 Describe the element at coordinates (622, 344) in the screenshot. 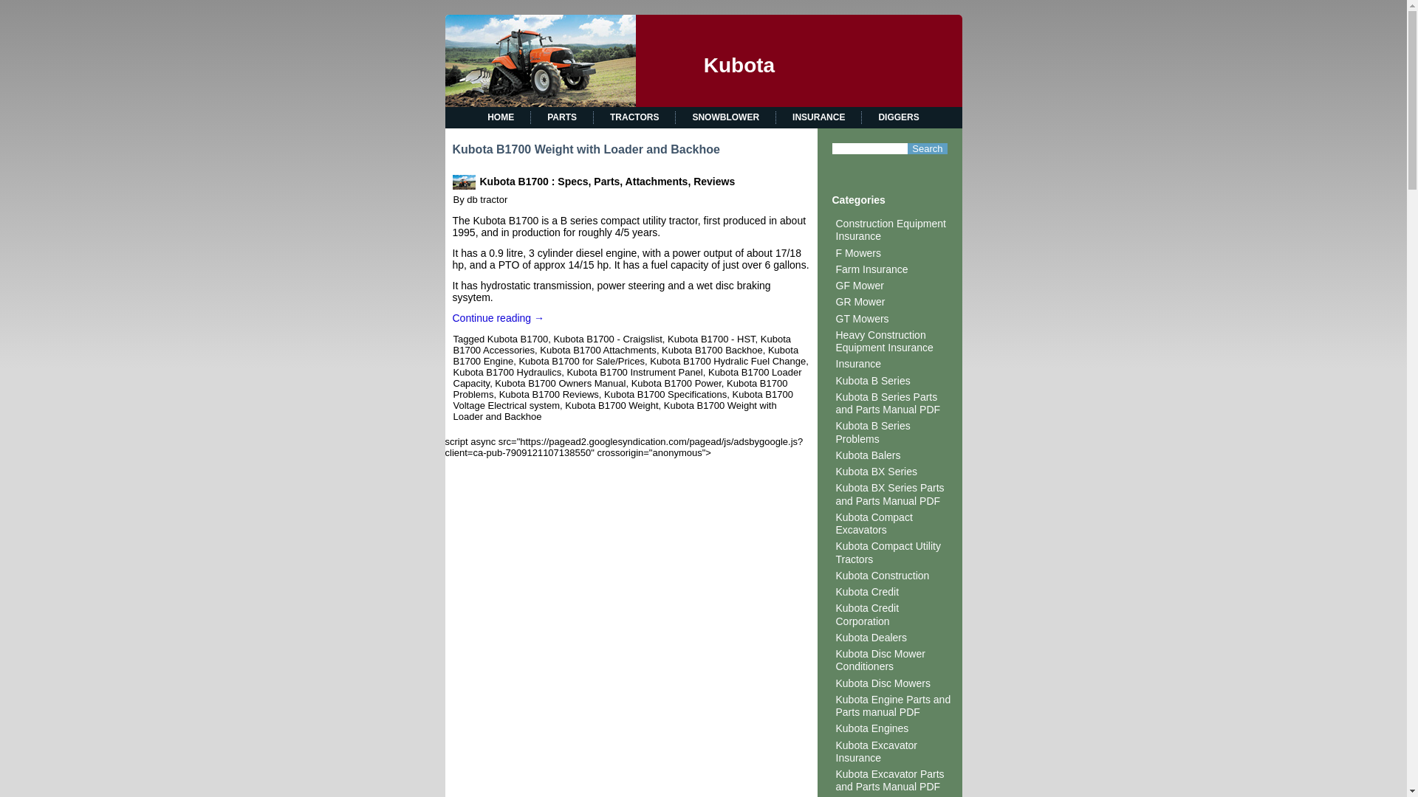

I see `Kubota B1700 Accessories` at that location.